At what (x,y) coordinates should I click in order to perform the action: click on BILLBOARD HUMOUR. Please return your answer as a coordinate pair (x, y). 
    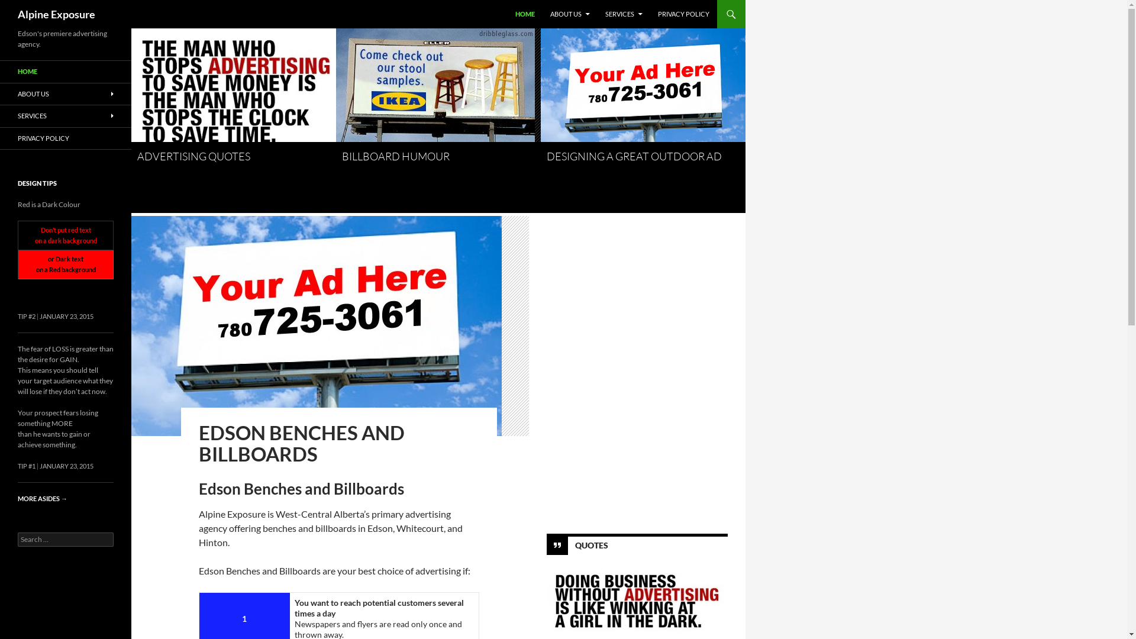
    Looking at the image, I should click on (396, 156).